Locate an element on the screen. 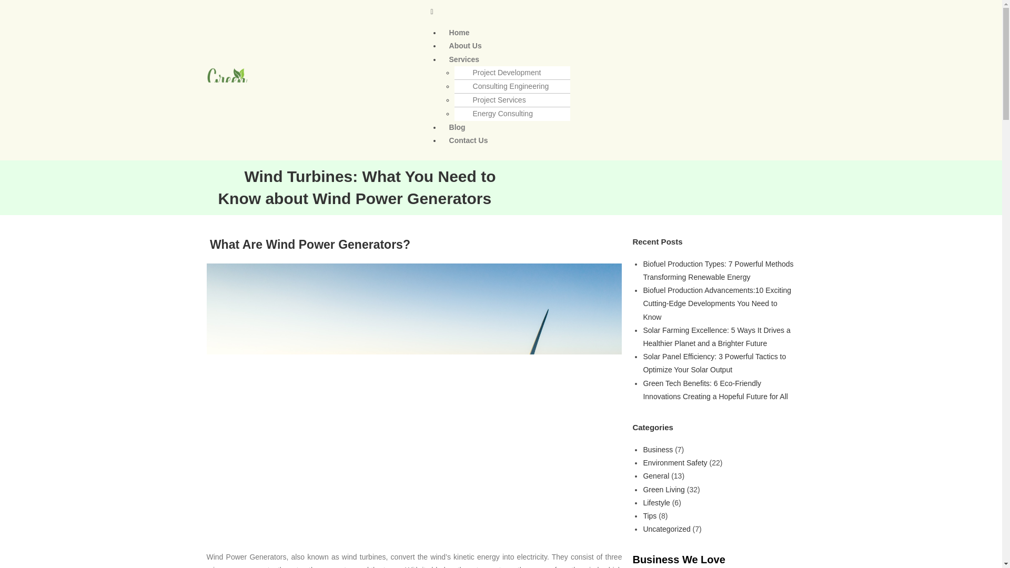 The height and width of the screenshot is (568, 1010). Tips is located at coordinates (649, 516).